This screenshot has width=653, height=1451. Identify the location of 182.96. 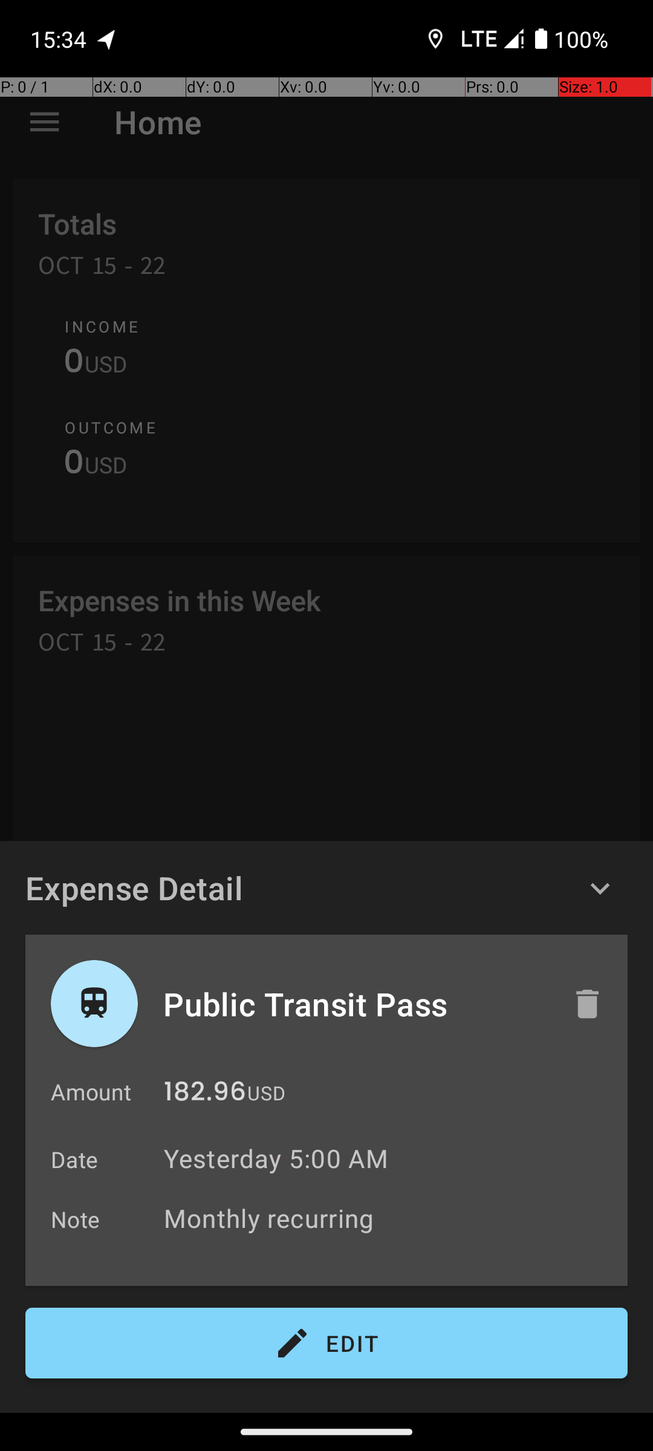
(205, 1094).